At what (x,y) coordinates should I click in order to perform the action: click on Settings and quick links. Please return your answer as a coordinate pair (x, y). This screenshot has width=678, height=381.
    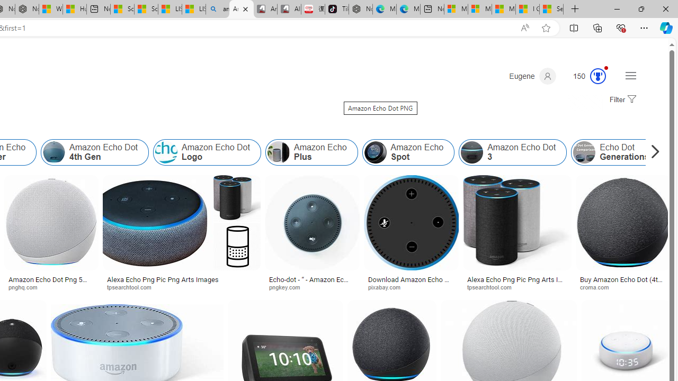
    Looking at the image, I should click on (630, 75).